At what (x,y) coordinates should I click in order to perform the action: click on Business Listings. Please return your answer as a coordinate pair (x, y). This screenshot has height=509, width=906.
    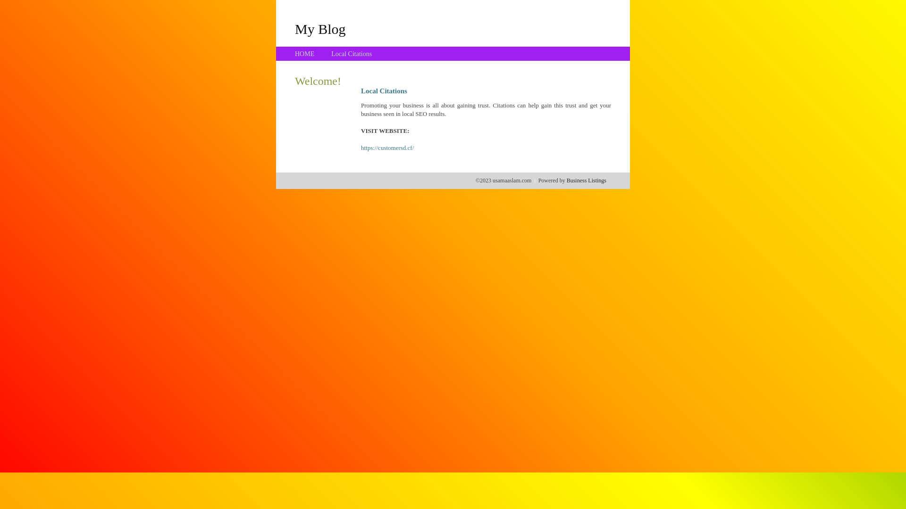
    Looking at the image, I should click on (587, 181).